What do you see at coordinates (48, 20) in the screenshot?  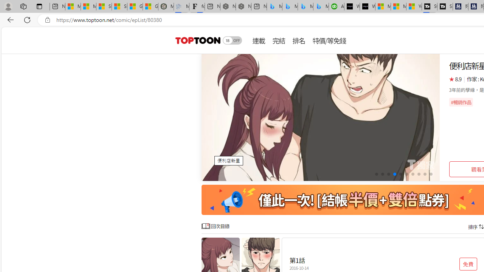 I see `View site information` at bounding box center [48, 20].